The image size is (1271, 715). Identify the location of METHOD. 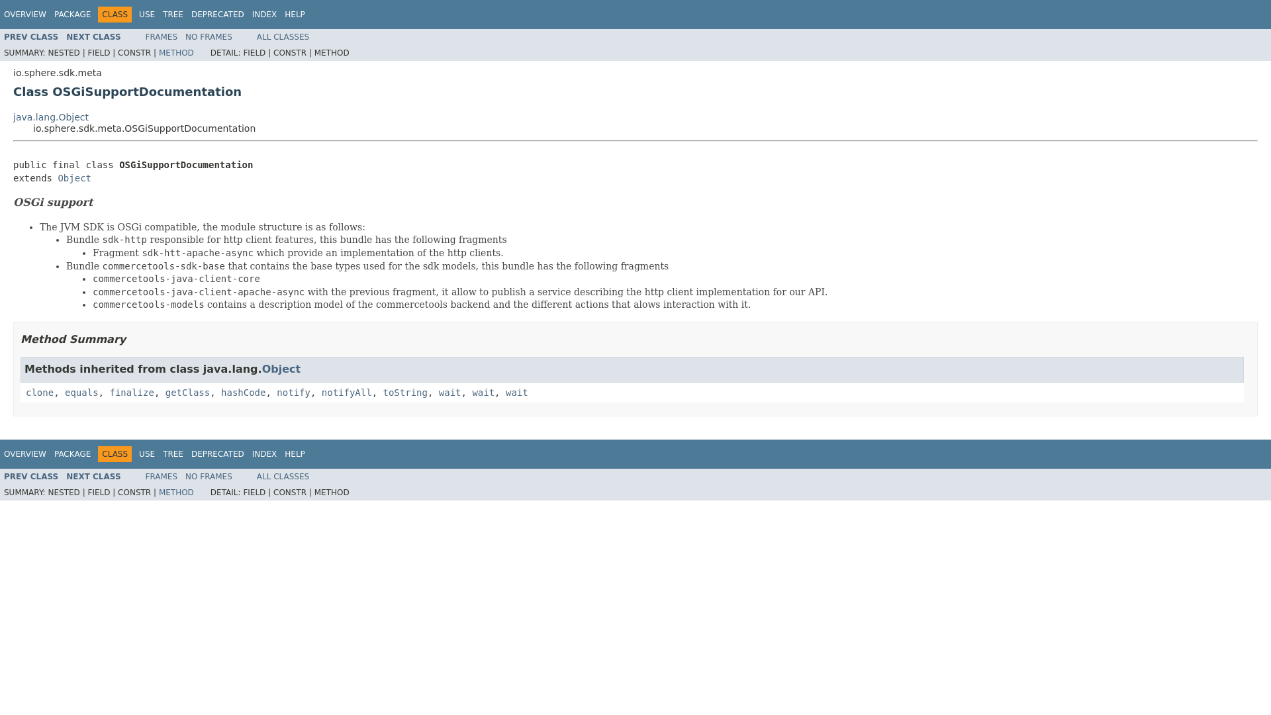
(176, 53).